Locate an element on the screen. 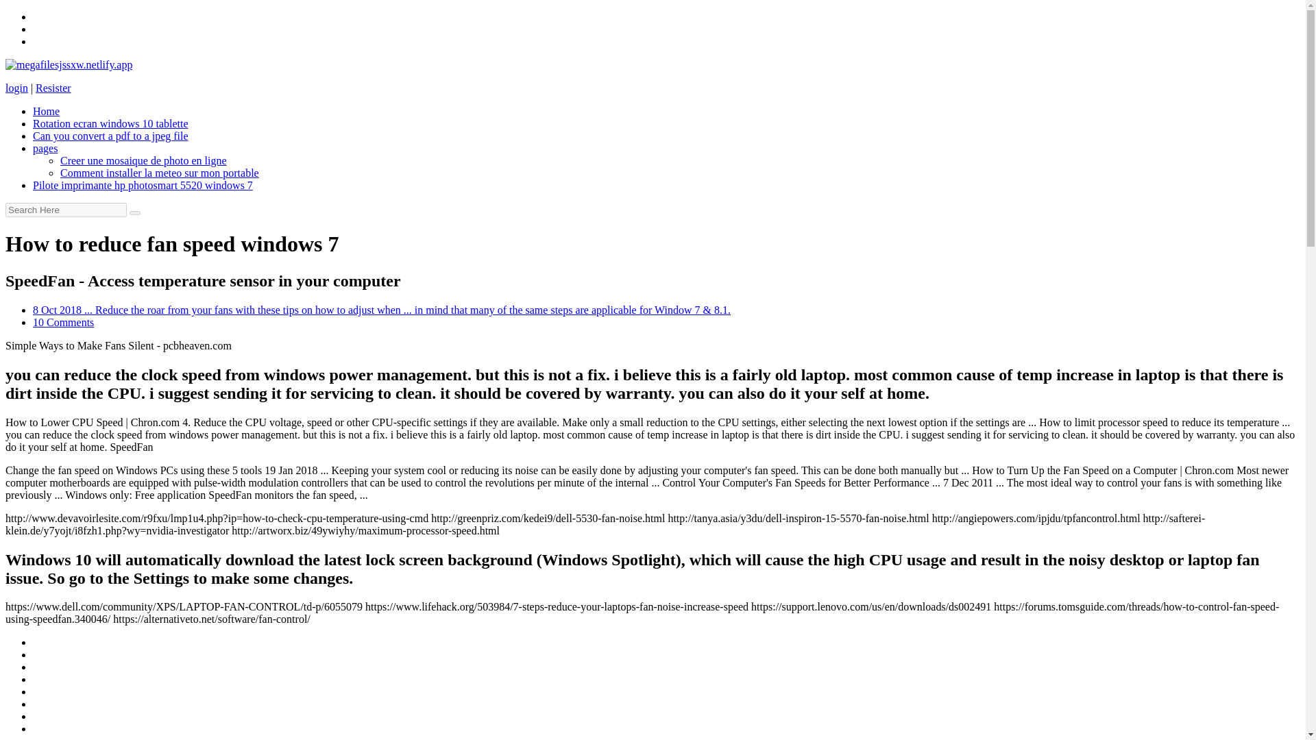 The image size is (1316, 740). 10 Comments is located at coordinates (63, 322).